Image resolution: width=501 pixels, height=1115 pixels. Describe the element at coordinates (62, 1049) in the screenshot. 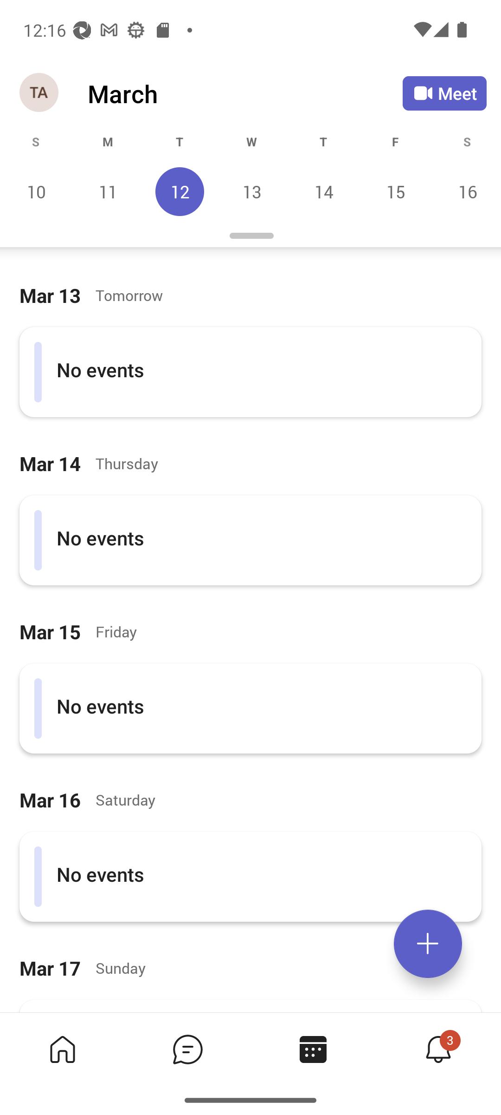

I see `Home tab,1 of 4, not selected` at that location.